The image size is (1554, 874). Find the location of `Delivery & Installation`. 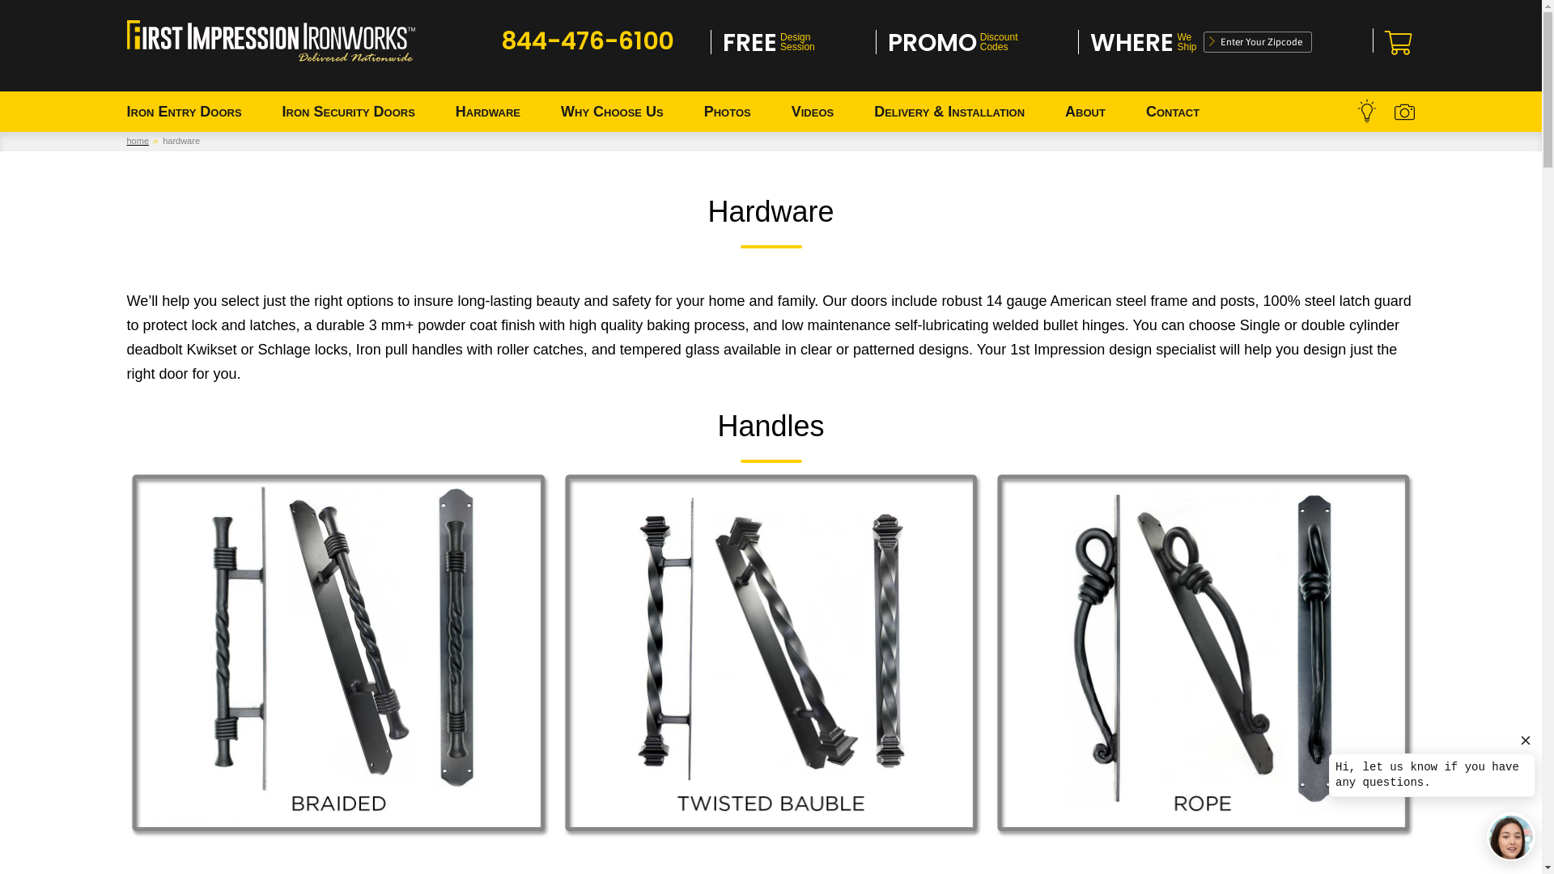

Delivery & Installation is located at coordinates (949, 112).